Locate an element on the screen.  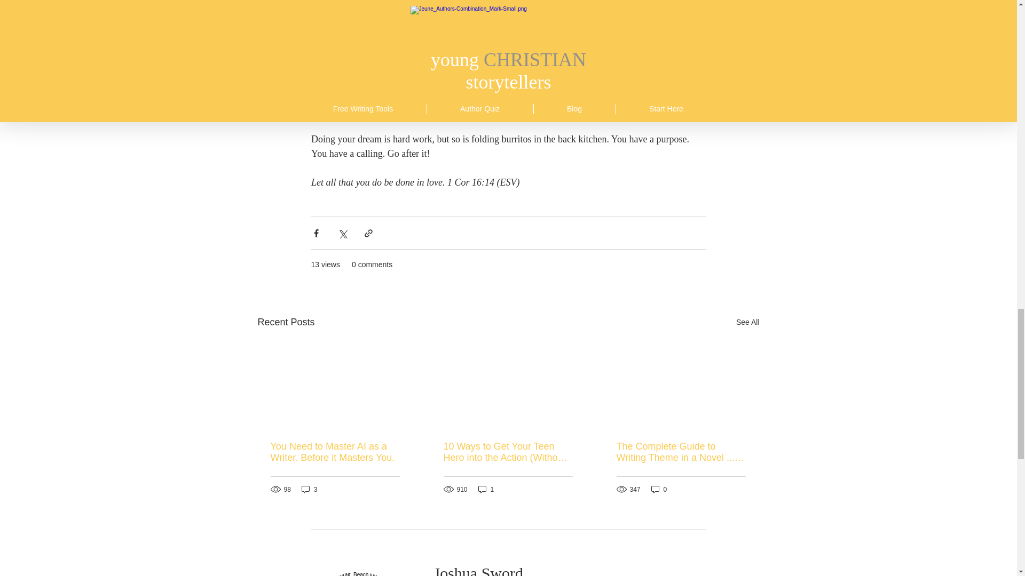
You Need to Master AI as a Writer. Before it Masters You. is located at coordinates (335, 452).